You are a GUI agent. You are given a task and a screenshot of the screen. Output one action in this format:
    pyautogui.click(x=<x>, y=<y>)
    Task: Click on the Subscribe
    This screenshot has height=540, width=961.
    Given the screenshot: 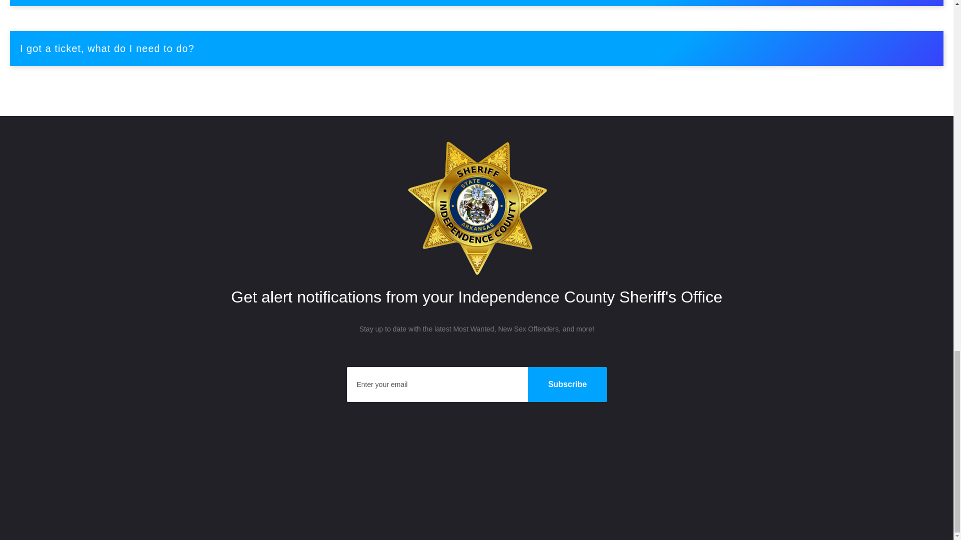 What is the action you would take?
    pyautogui.click(x=567, y=384)
    